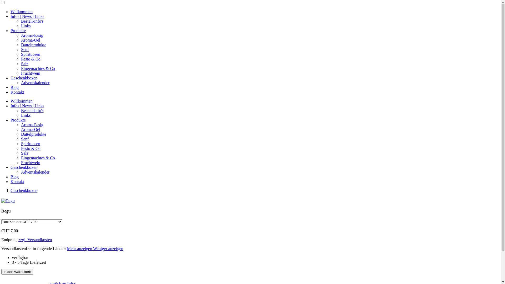 The height and width of the screenshot is (284, 505). What do you see at coordinates (95, 249) in the screenshot?
I see `Mehr anzeigen Weniger anzeigen` at bounding box center [95, 249].